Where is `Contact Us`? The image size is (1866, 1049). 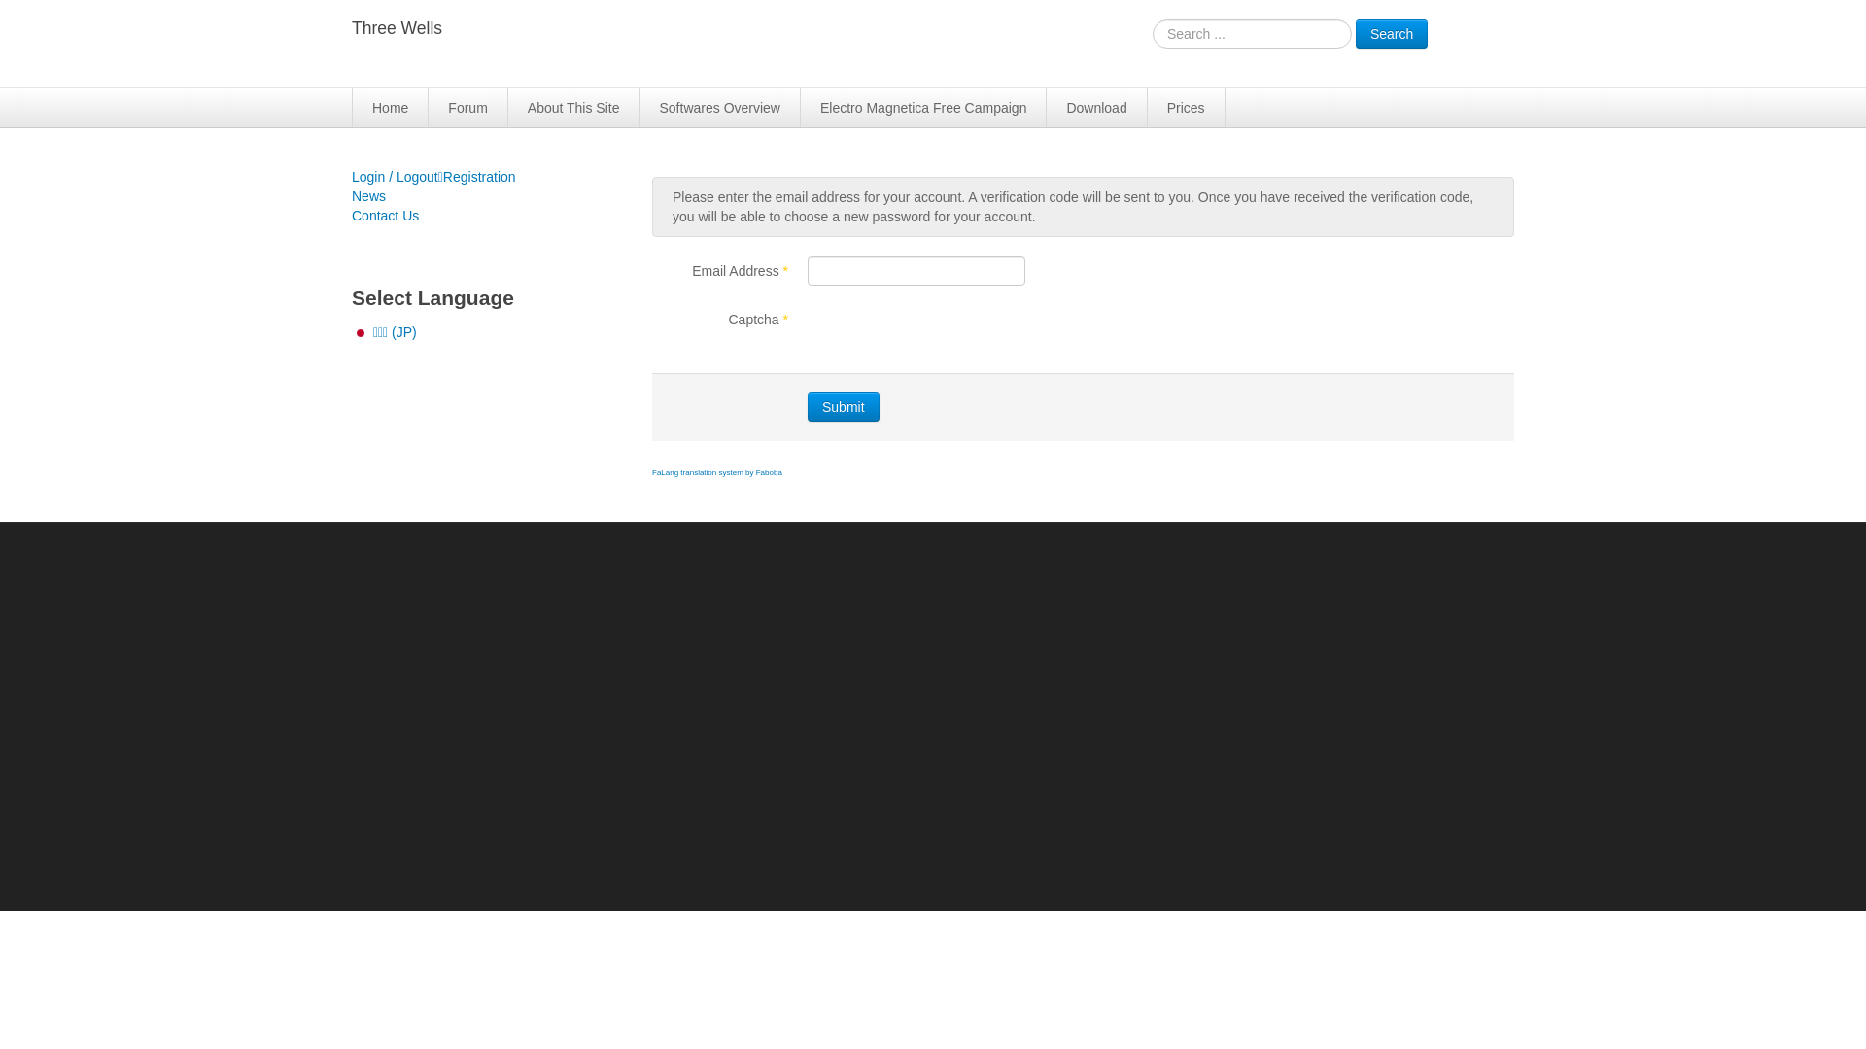 Contact Us is located at coordinates (482, 216).